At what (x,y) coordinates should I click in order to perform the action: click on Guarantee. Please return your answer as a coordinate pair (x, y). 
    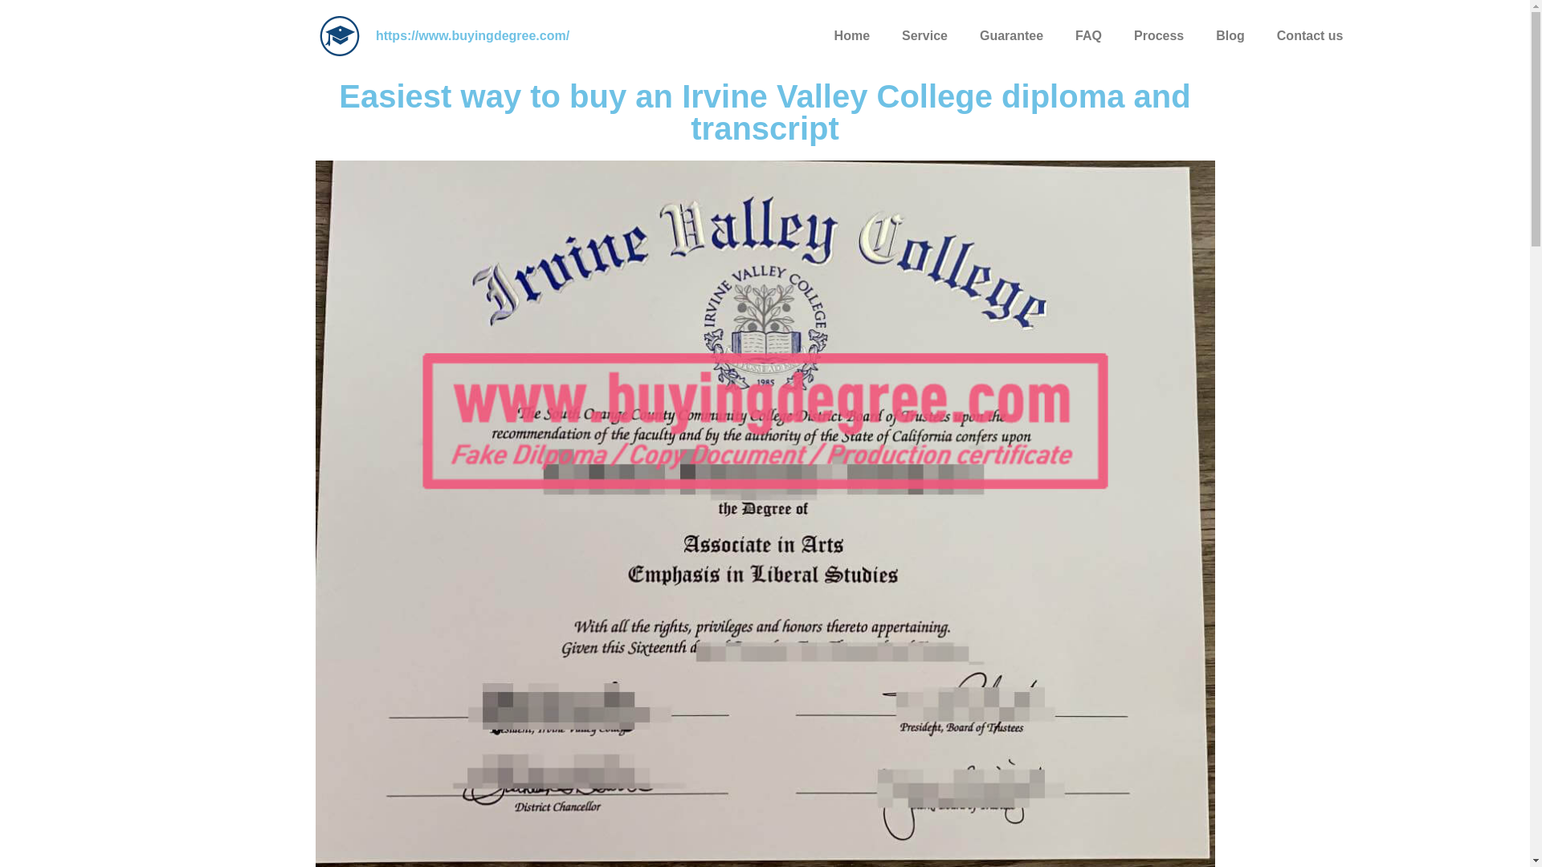
    Looking at the image, I should click on (1012, 35).